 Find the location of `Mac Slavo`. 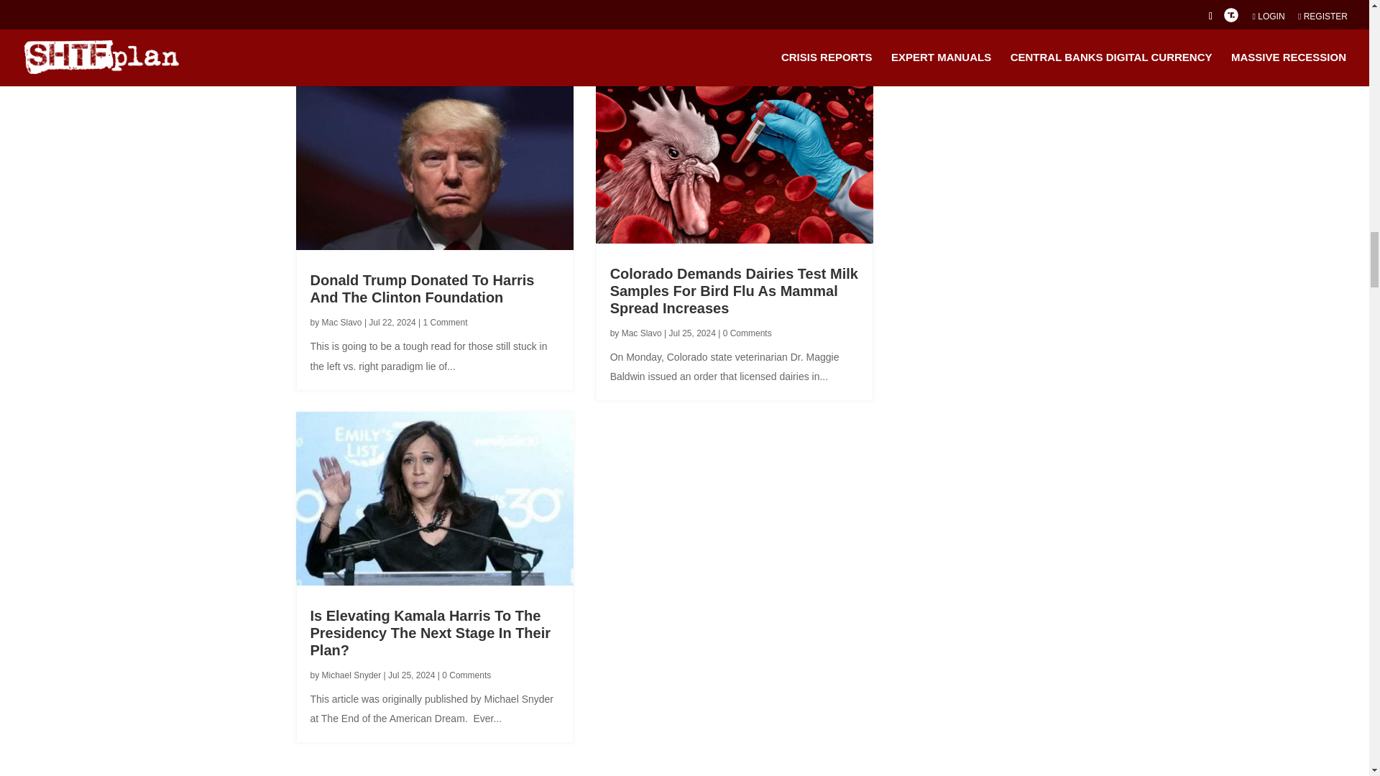

Mac Slavo is located at coordinates (642, 333).